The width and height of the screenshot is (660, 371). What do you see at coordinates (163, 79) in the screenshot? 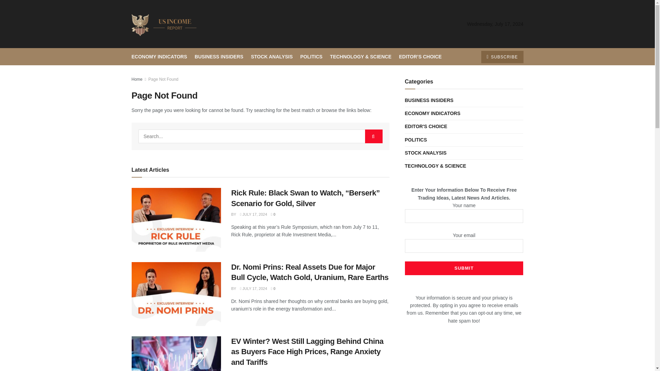
I see `Page Not Found` at bounding box center [163, 79].